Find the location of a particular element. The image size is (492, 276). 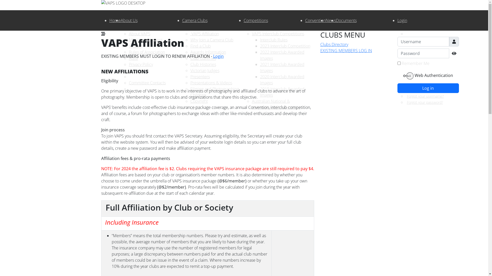

Mission Statement is located at coordinates (146, 40).